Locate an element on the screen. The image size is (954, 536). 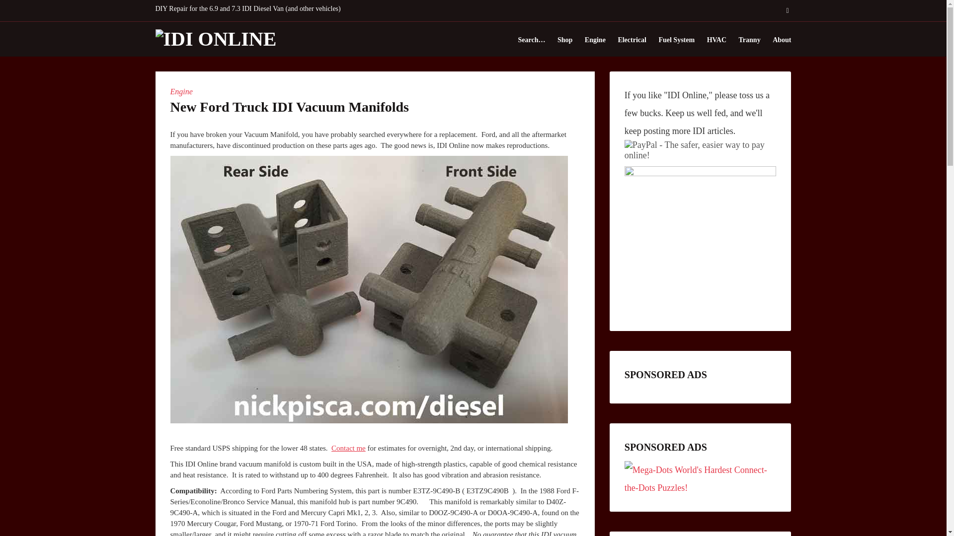
HVAC is located at coordinates (716, 40).